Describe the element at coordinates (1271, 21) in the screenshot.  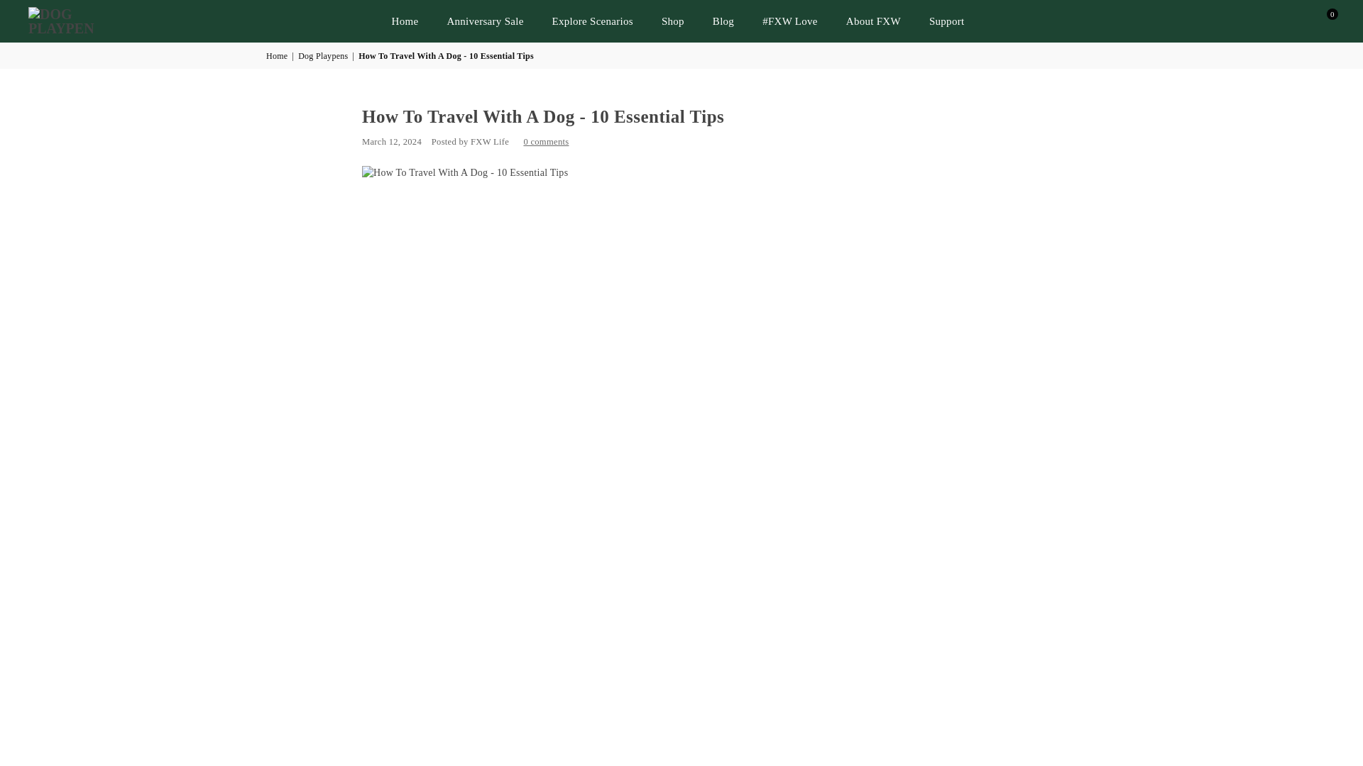
I see `Search` at that location.